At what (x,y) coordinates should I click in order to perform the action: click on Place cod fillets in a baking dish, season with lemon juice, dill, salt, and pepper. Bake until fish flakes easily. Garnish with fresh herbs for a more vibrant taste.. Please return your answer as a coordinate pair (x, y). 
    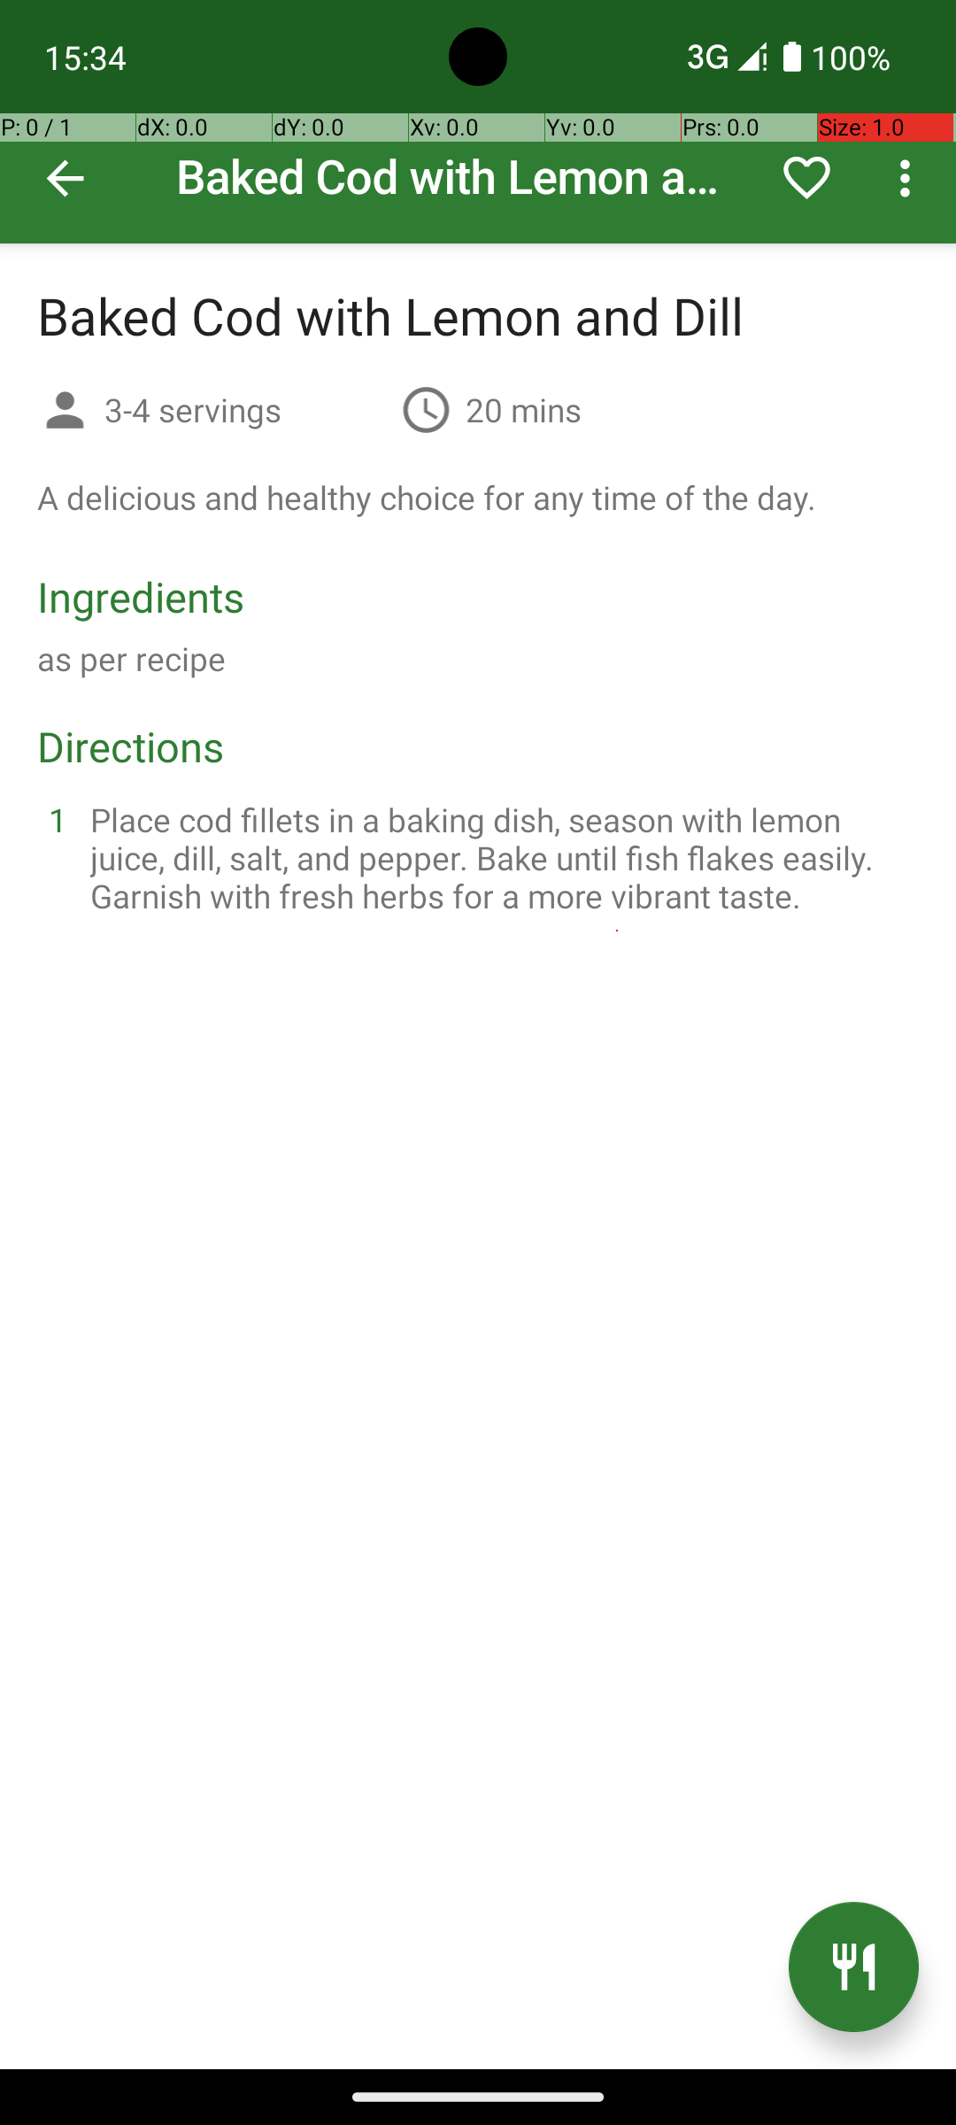
    Looking at the image, I should click on (499, 857).